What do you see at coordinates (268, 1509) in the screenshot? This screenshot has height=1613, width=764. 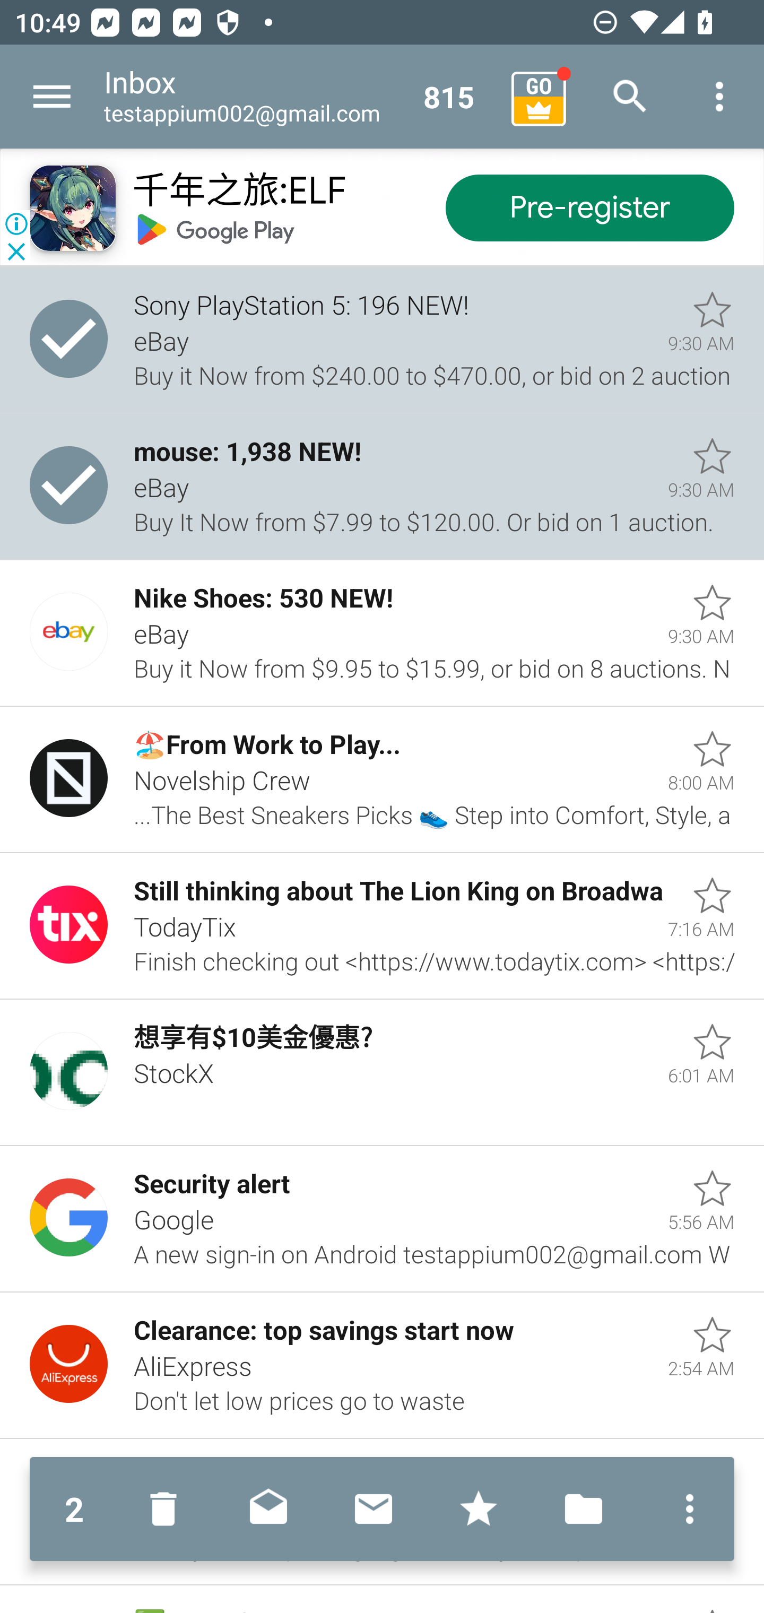 I see `Mark read` at bounding box center [268, 1509].